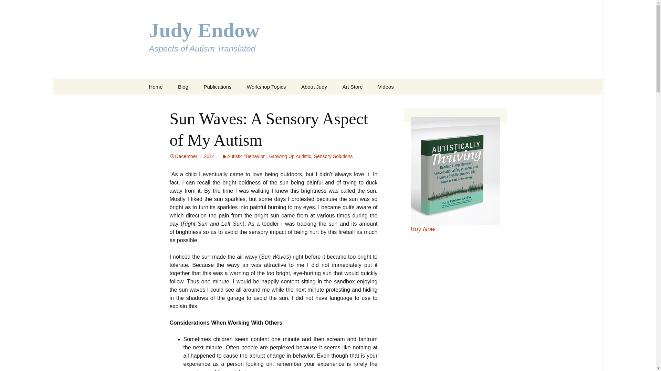  I want to click on Permalink to Sun Waves: A Sensory Aspect of My Autism, so click(191, 156).